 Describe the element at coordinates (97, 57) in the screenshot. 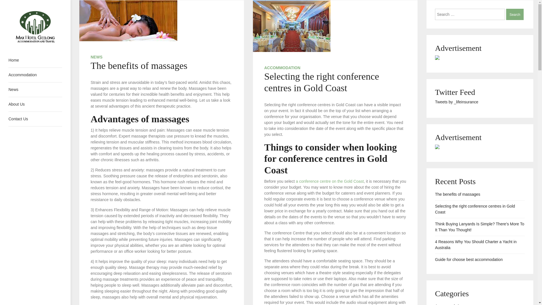

I see `NEWS` at that location.